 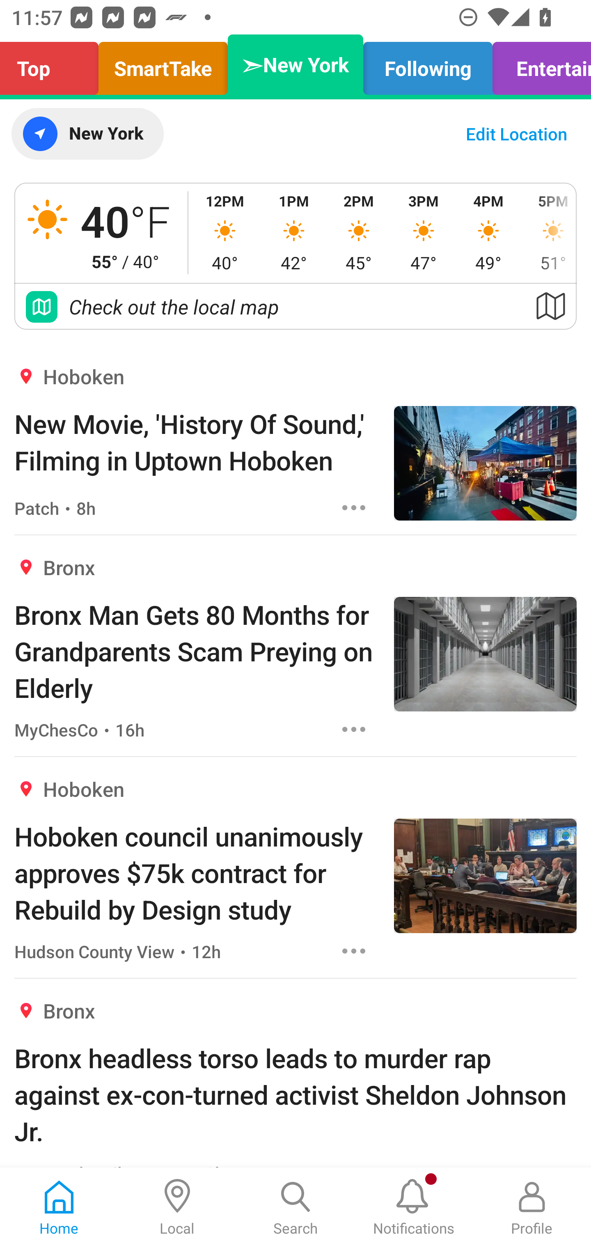 What do you see at coordinates (177, 1208) in the screenshot?
I see `Local` at bounding box center [177, 1208].